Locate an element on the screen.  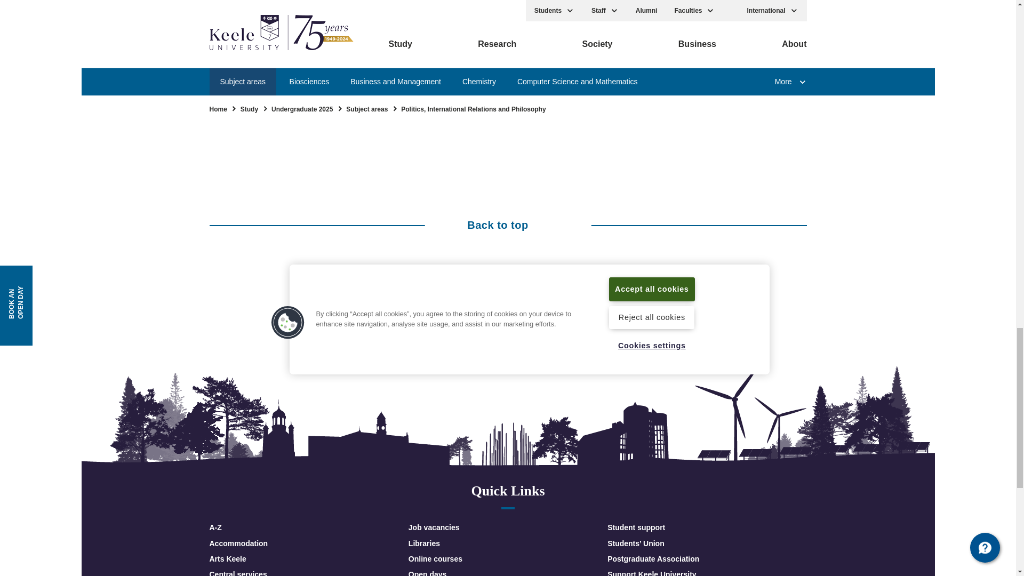
Link to Twitter is located at coordinates (452, 307).